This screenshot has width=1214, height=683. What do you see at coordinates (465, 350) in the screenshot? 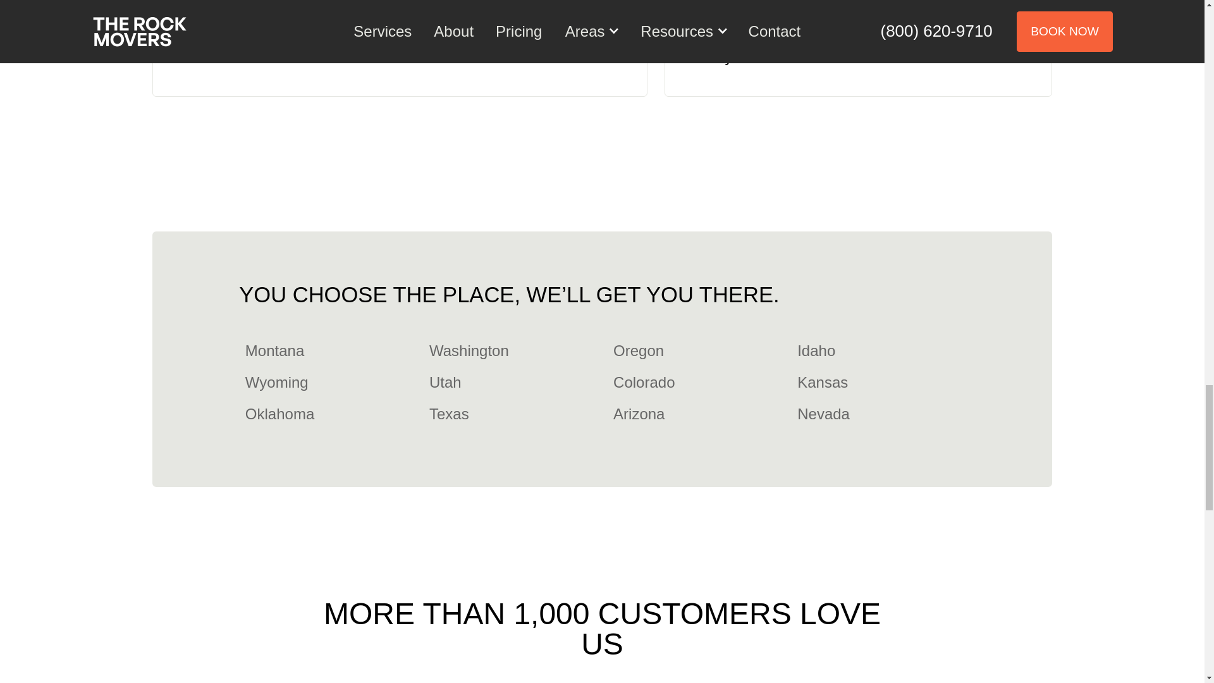
I see `Washington` at bounding box center [465, 350].